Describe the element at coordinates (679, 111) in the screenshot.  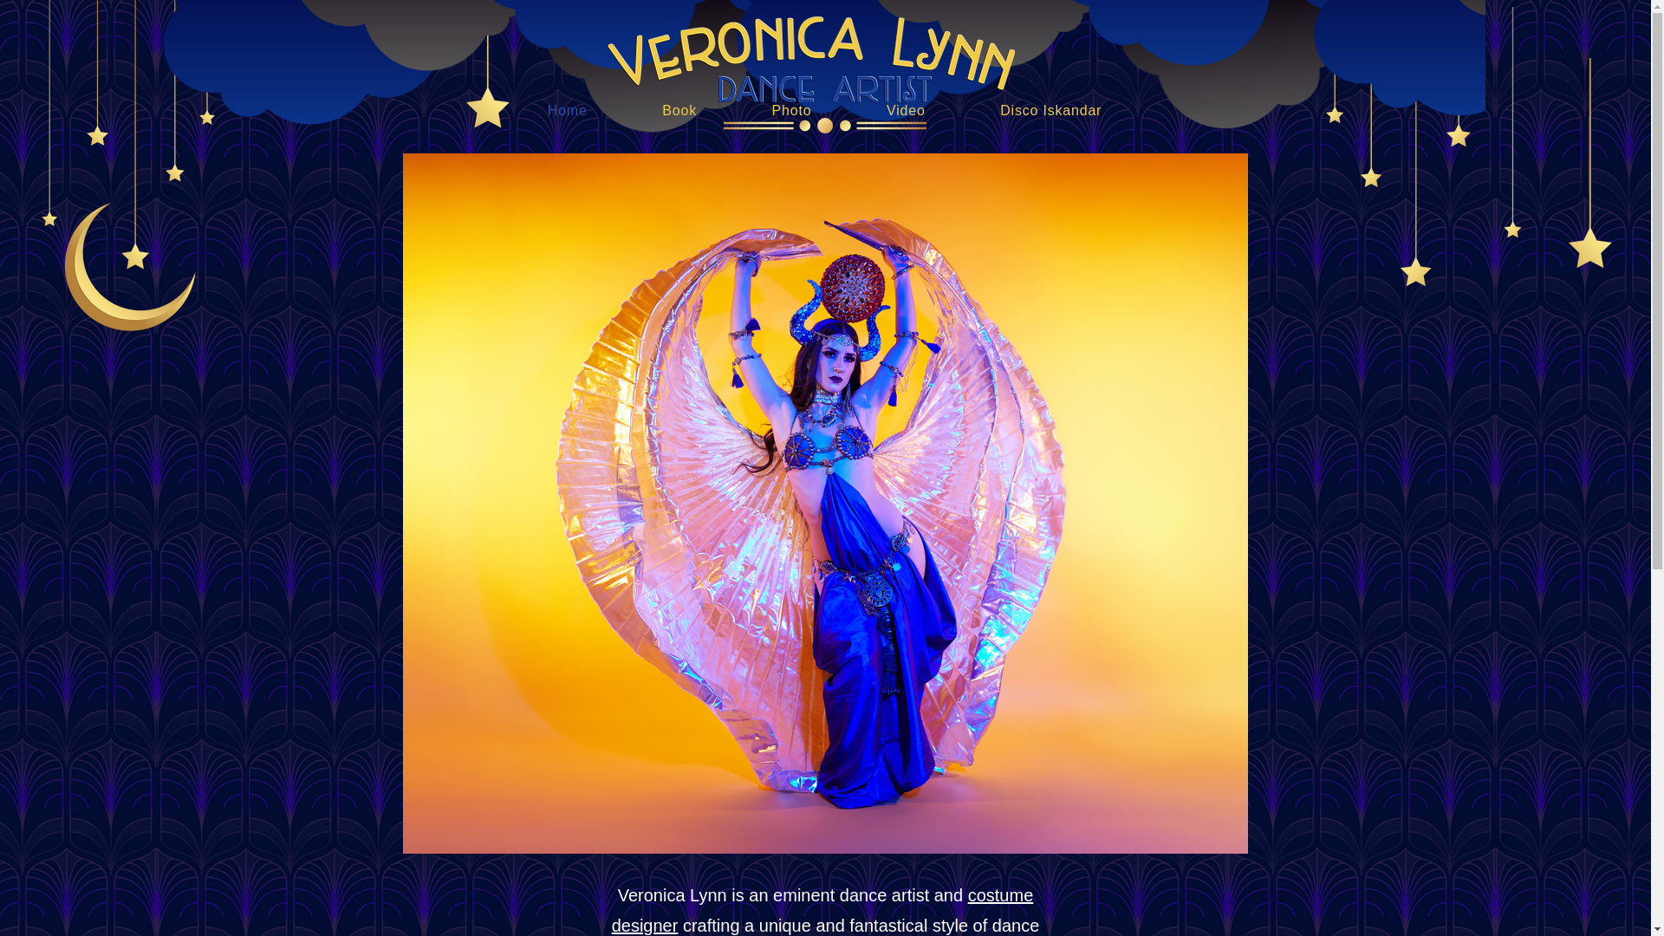
I see `Book` at that location.